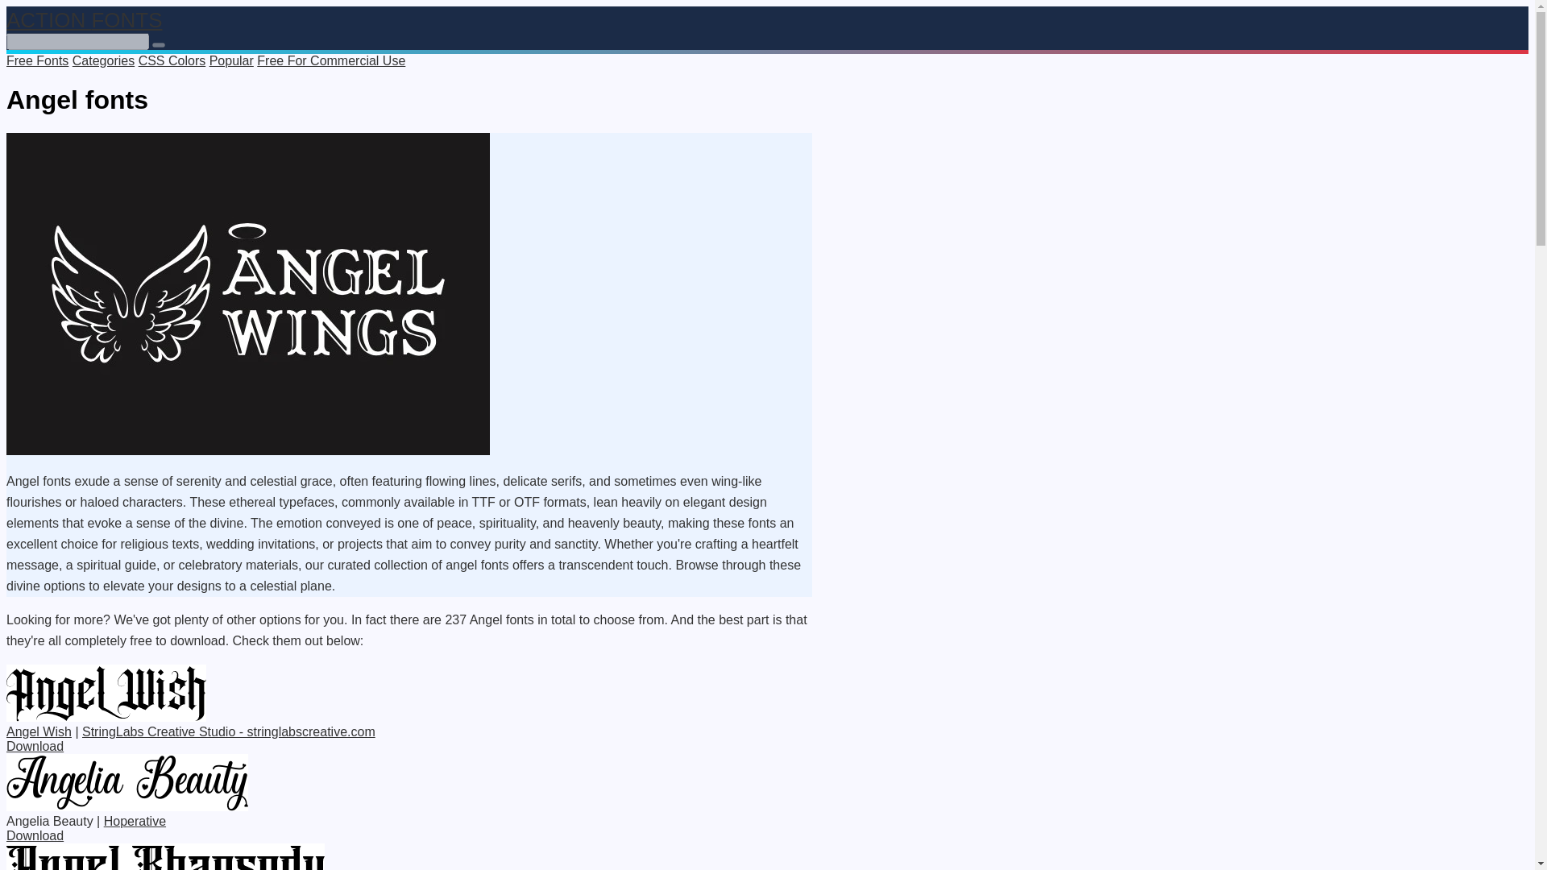  I want to click on Download, so click(34, 836).